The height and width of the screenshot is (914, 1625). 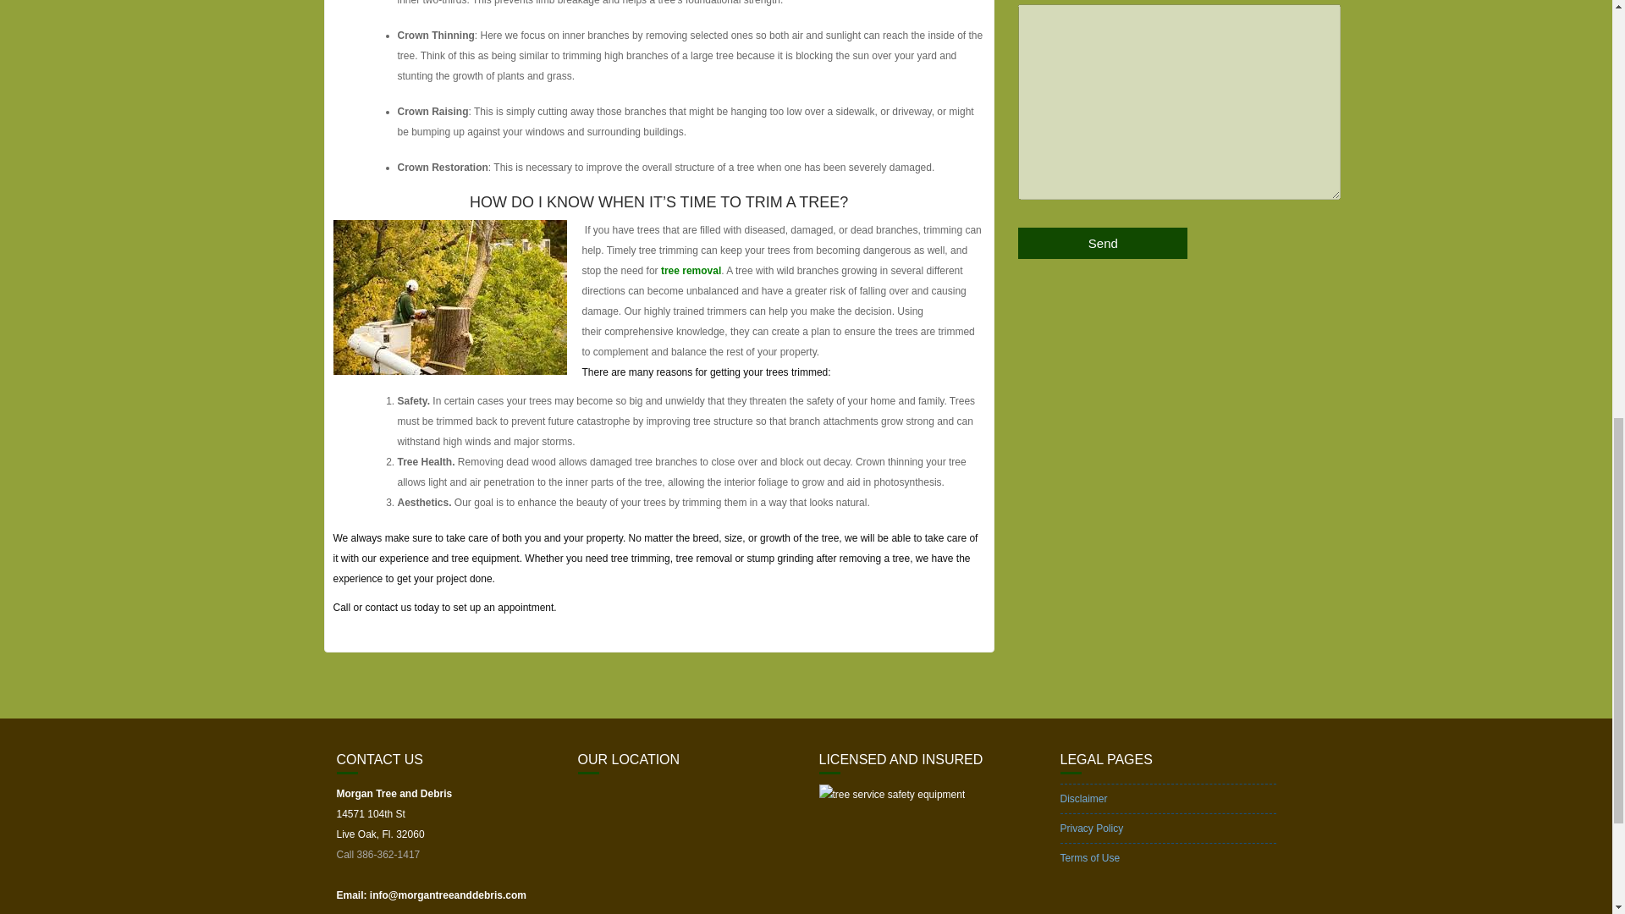 What do you see at coordinates (378, 855) in the screenshot?
I see `Call 386-362-1417` at bounding box center [378, 855].